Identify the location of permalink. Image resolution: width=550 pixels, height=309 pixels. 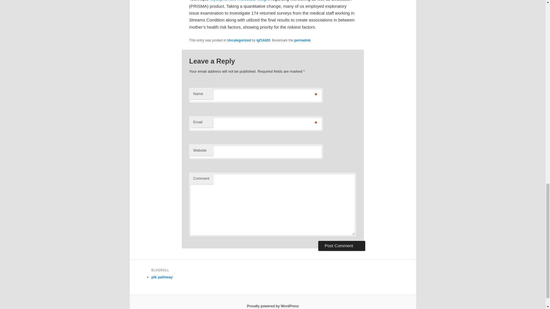
(302, 40).